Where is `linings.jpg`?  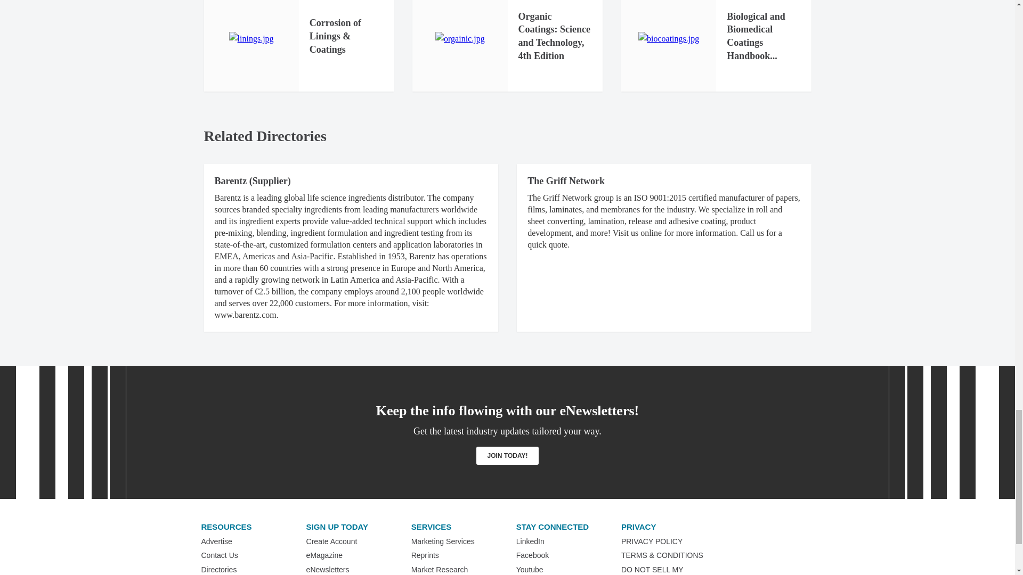 linings.jpg is located at coordinates (251, 39).